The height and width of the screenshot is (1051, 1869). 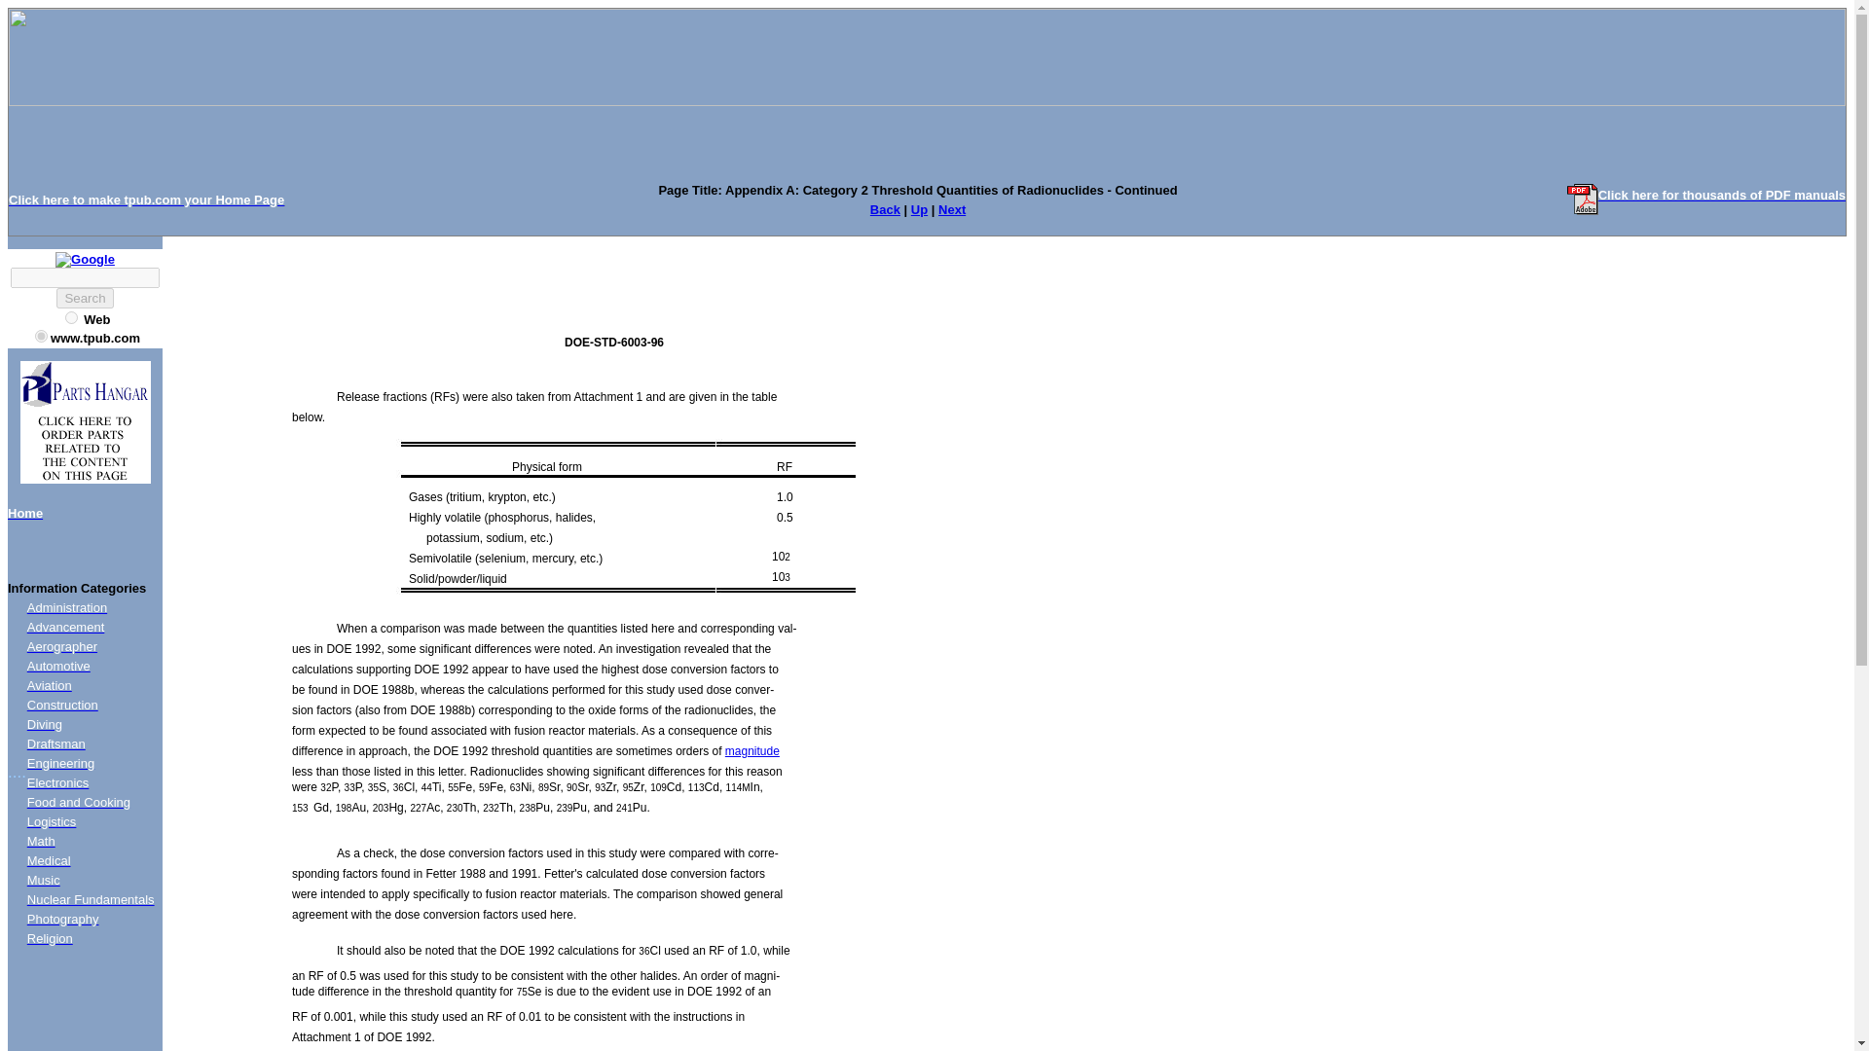 I want to click on Search, so click(x=84, y=298).